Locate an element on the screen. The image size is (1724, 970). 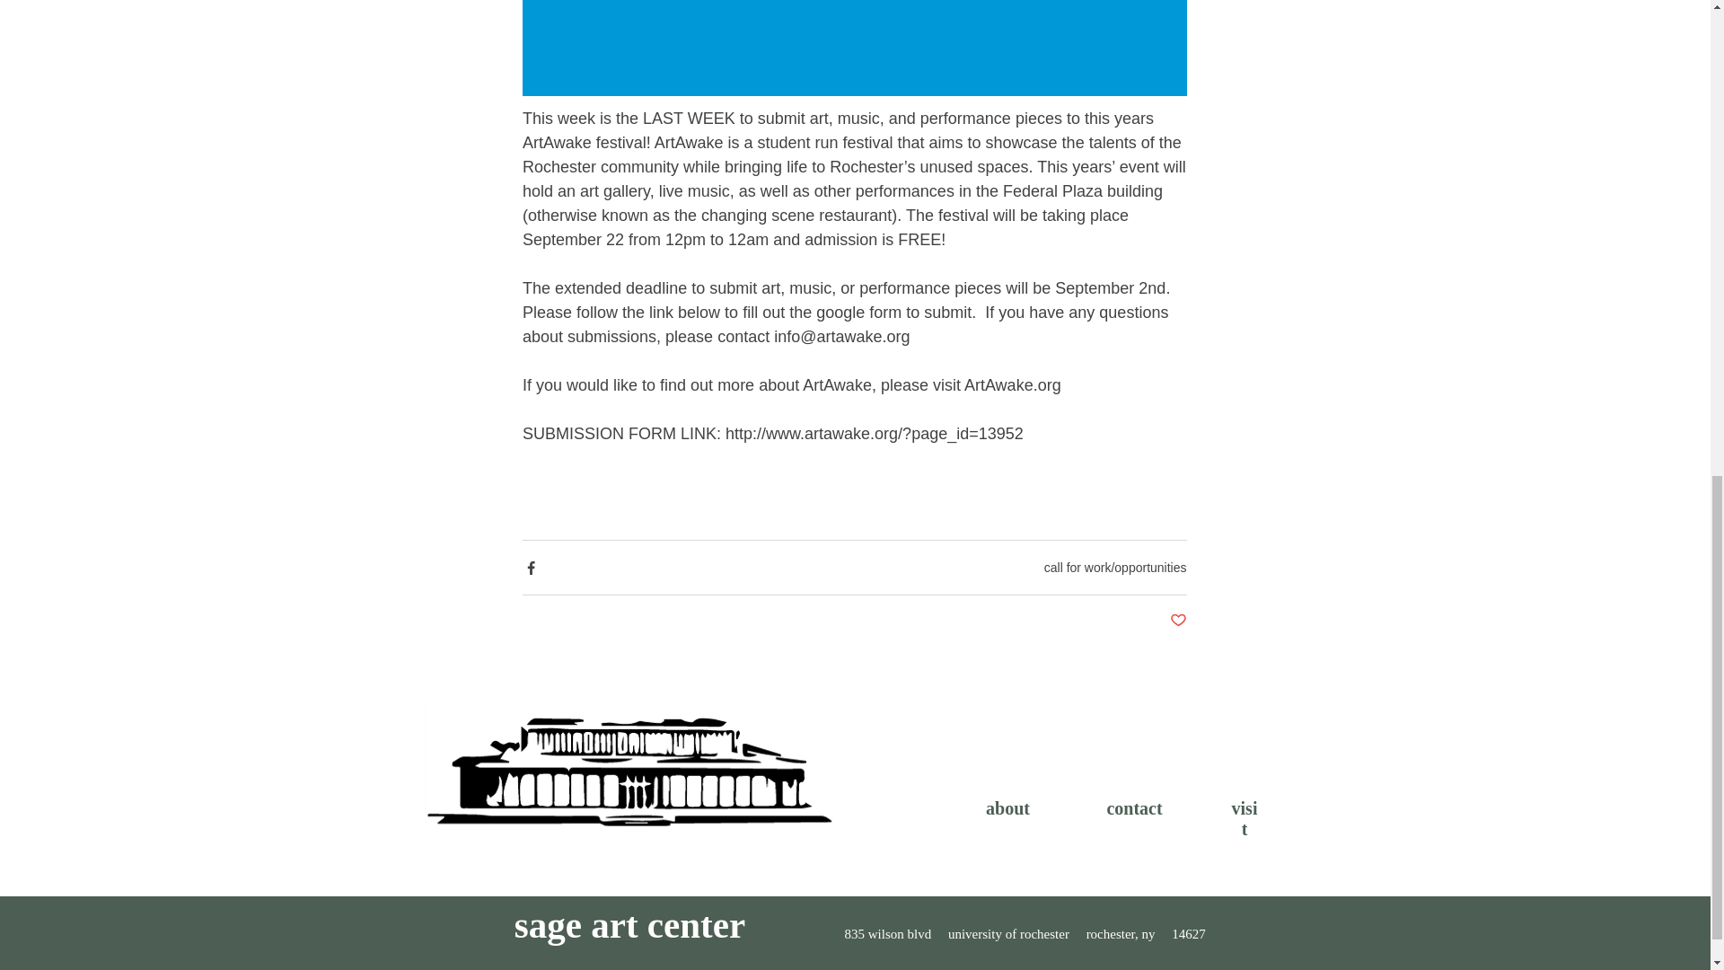
contact is located at coordinates (1134, 808).